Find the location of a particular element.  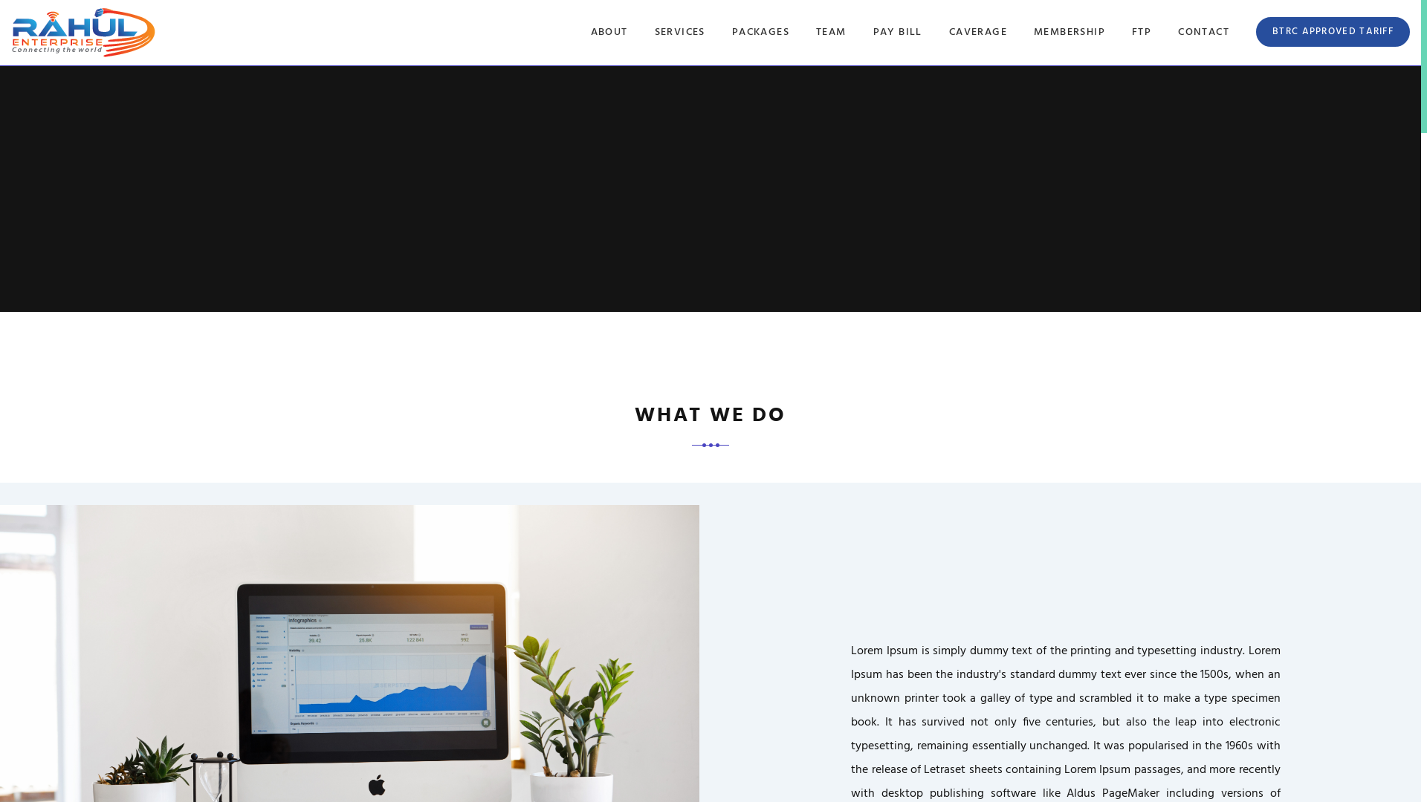

ABOUT is located at coordinates (918, 33).